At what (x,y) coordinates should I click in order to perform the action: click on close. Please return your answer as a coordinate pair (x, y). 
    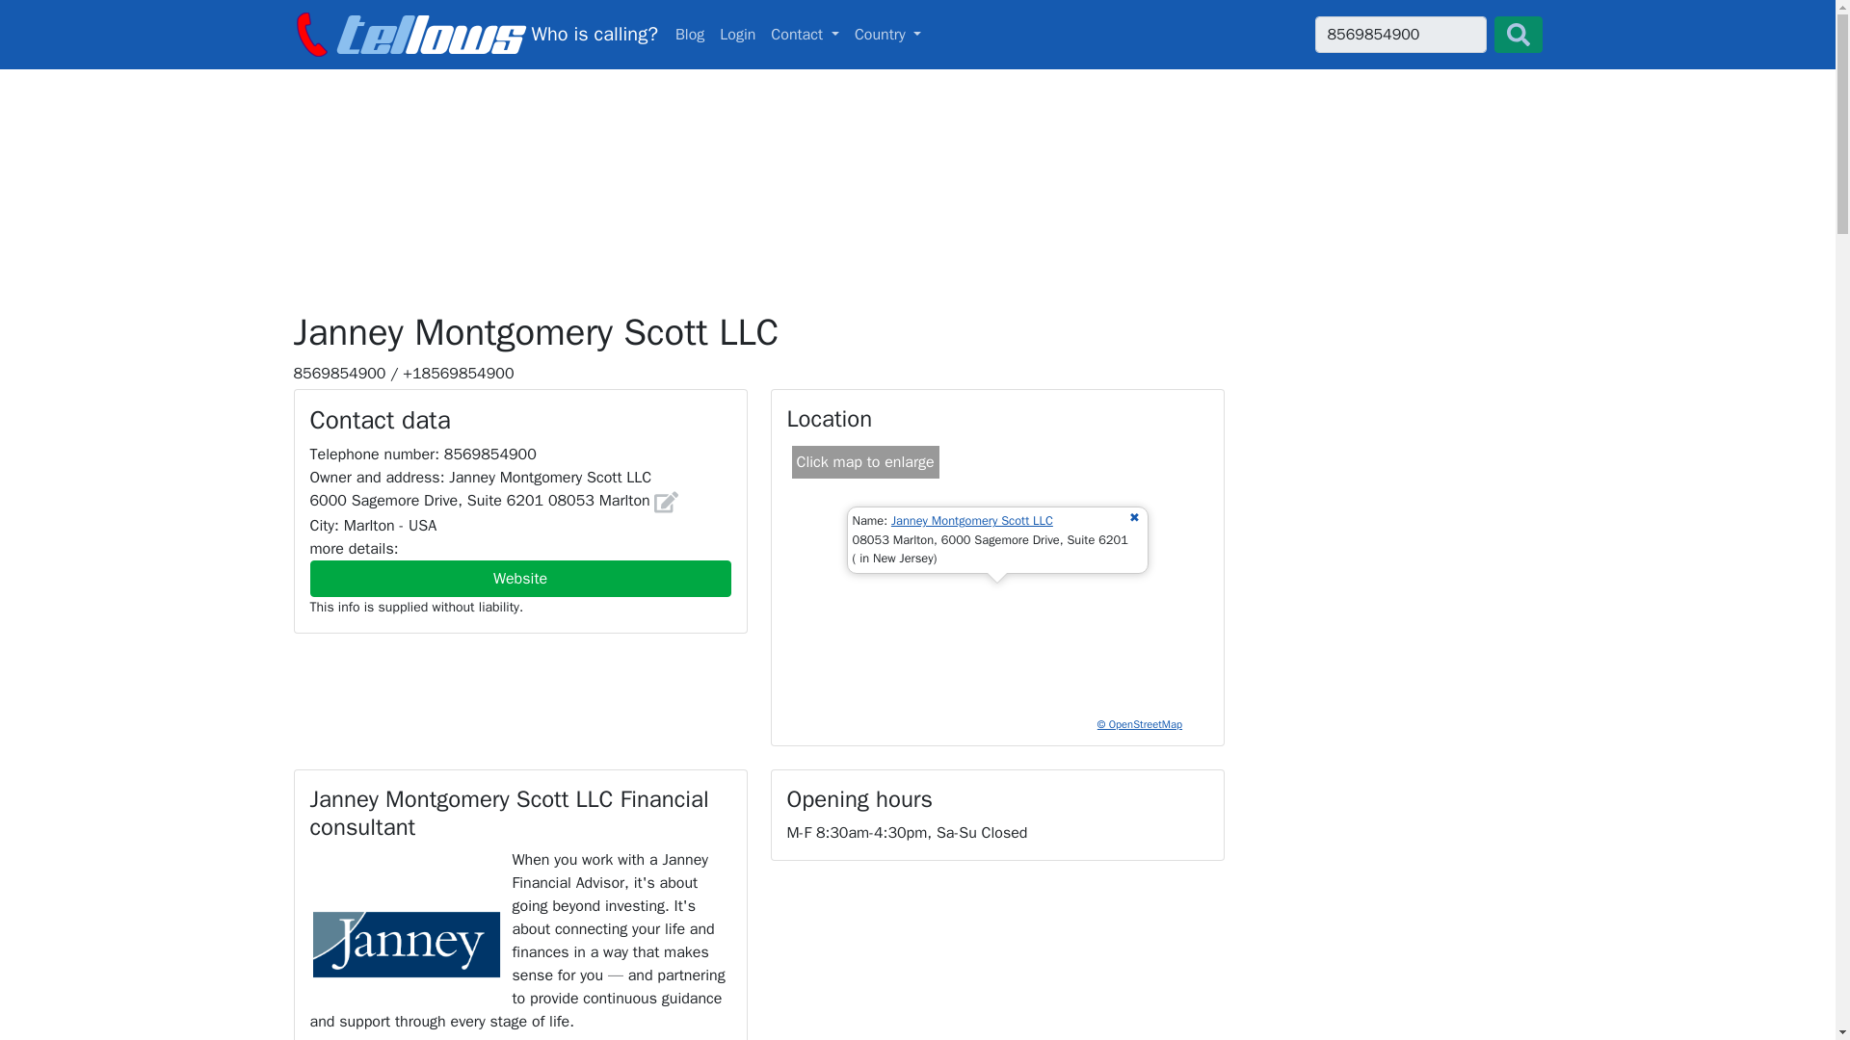
    Looking at the image, I should click on (690, 35).